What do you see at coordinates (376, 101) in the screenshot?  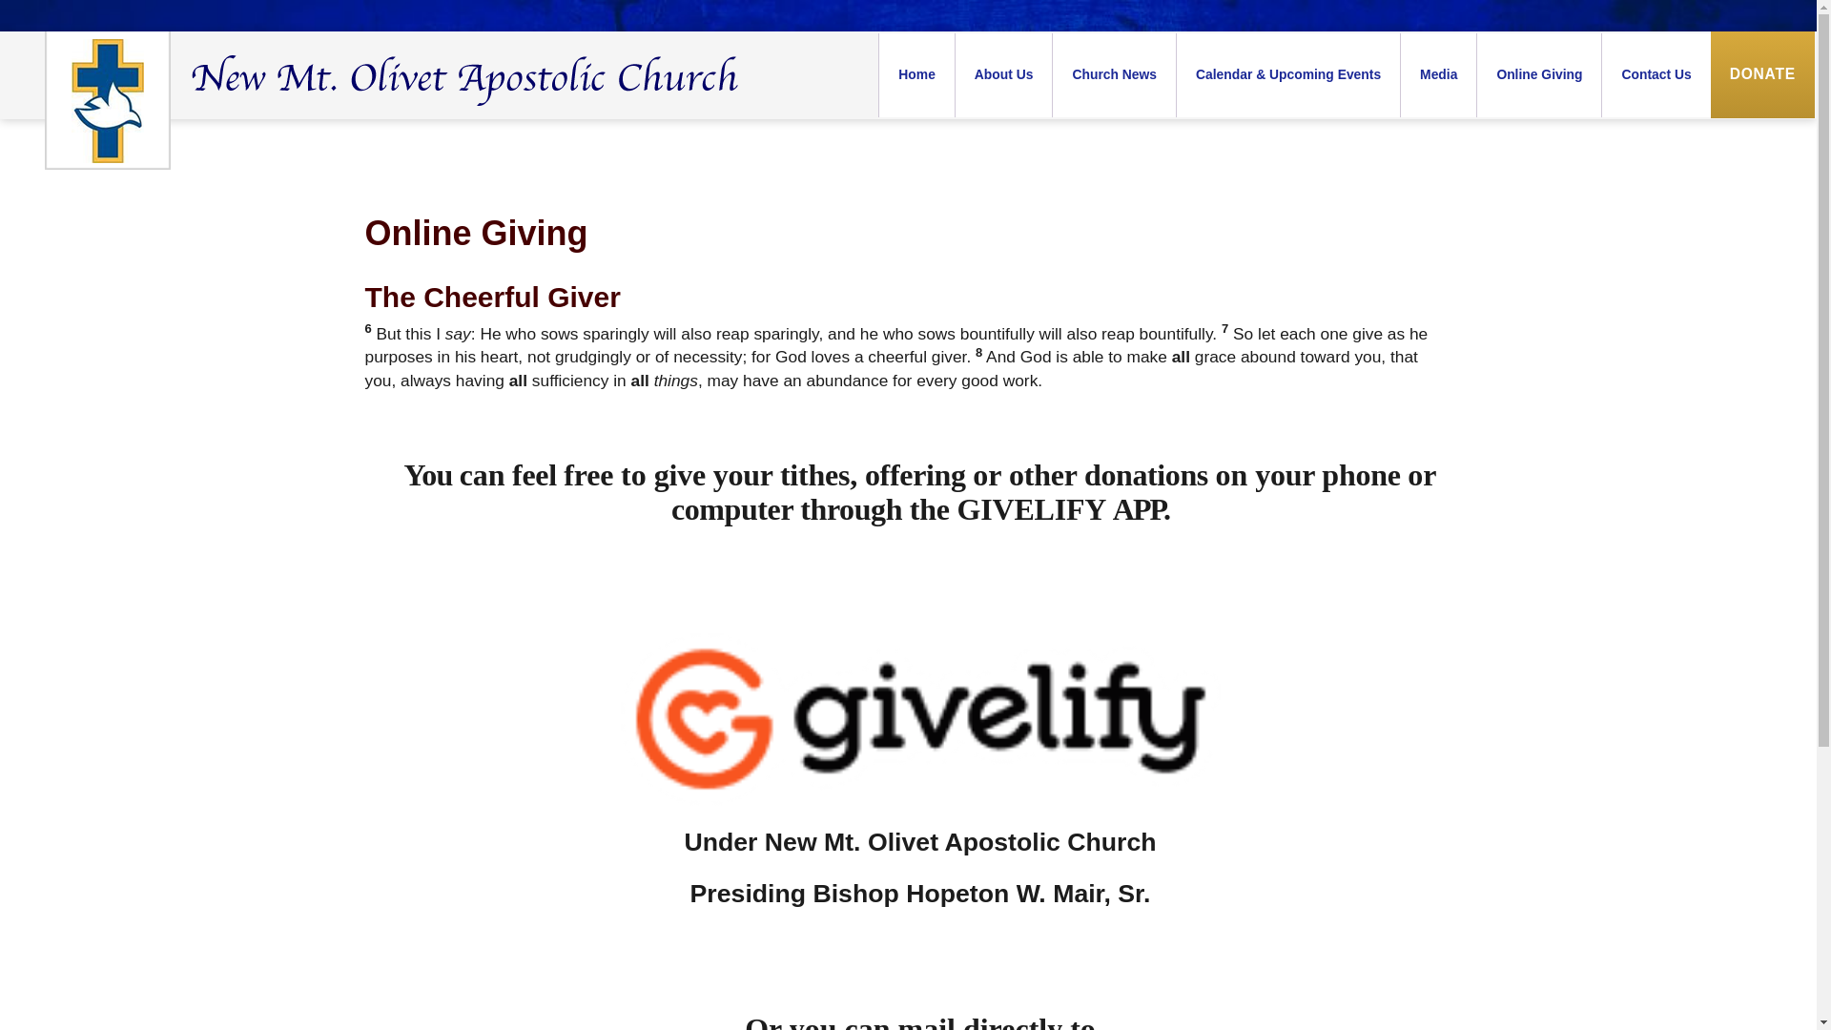 I see `New Mt. Olivet Apostolic Church` at bounding box center [376, 101].